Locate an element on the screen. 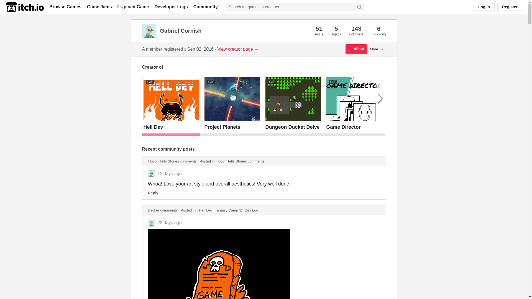  Upload Game is located at coordinates (133, 7).